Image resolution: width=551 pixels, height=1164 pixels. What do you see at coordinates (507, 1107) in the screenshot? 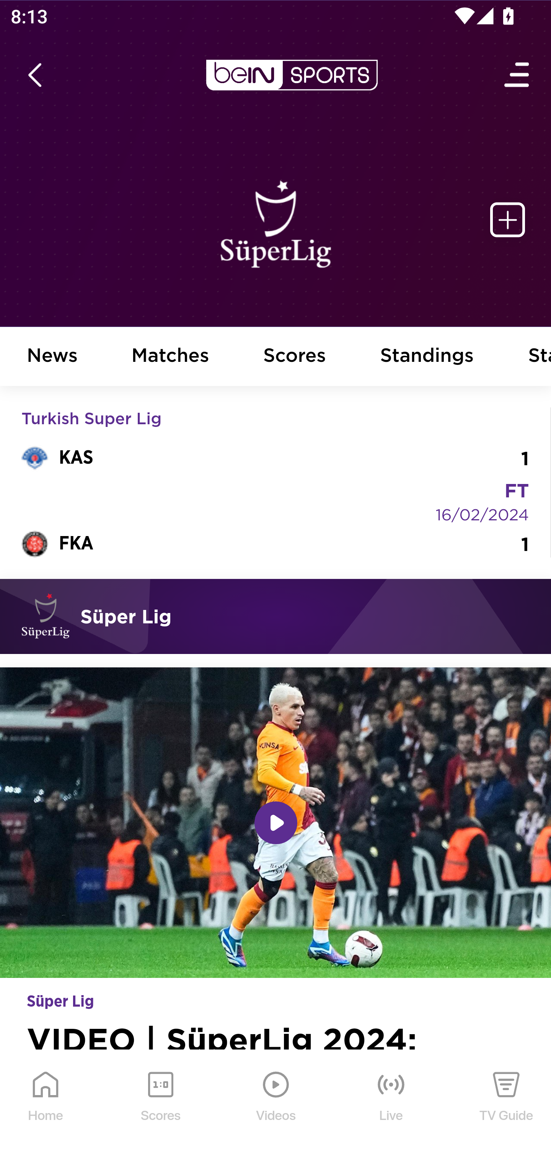
I see `TV Guide TV Guide Icon TV Guide` at bounding box center [507, 1107].